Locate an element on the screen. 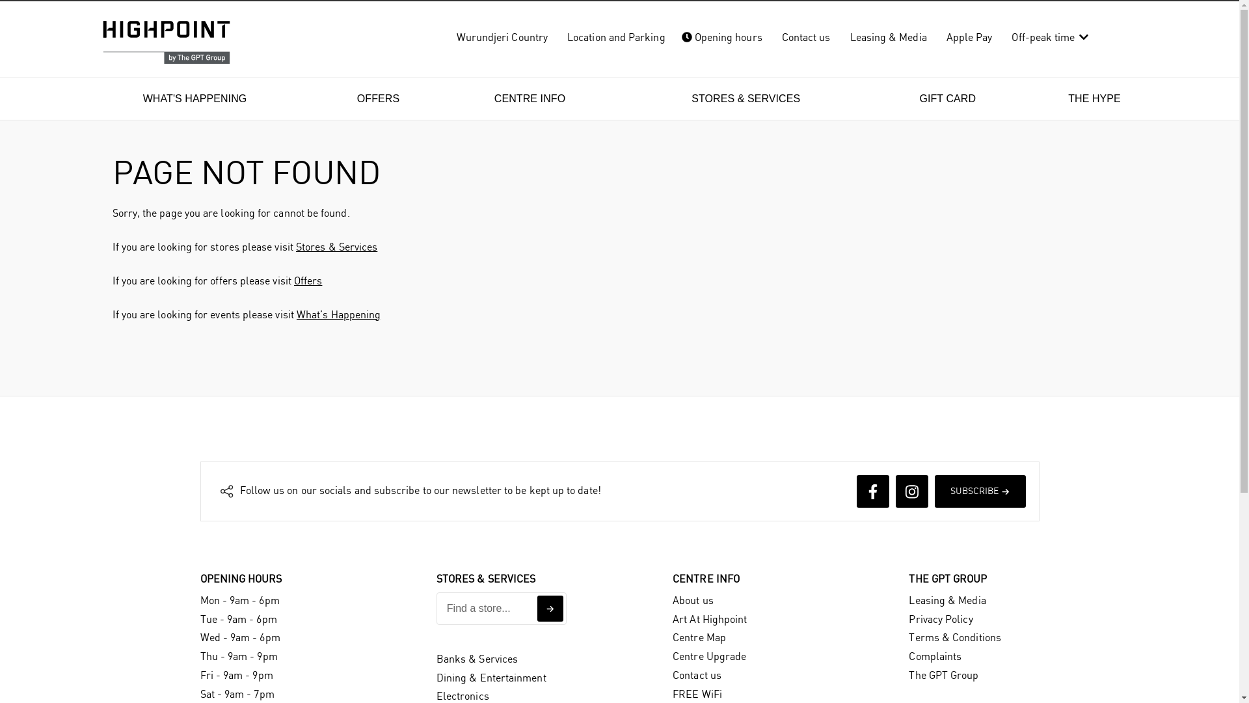  Contact us is located at coordinates (697, 676).